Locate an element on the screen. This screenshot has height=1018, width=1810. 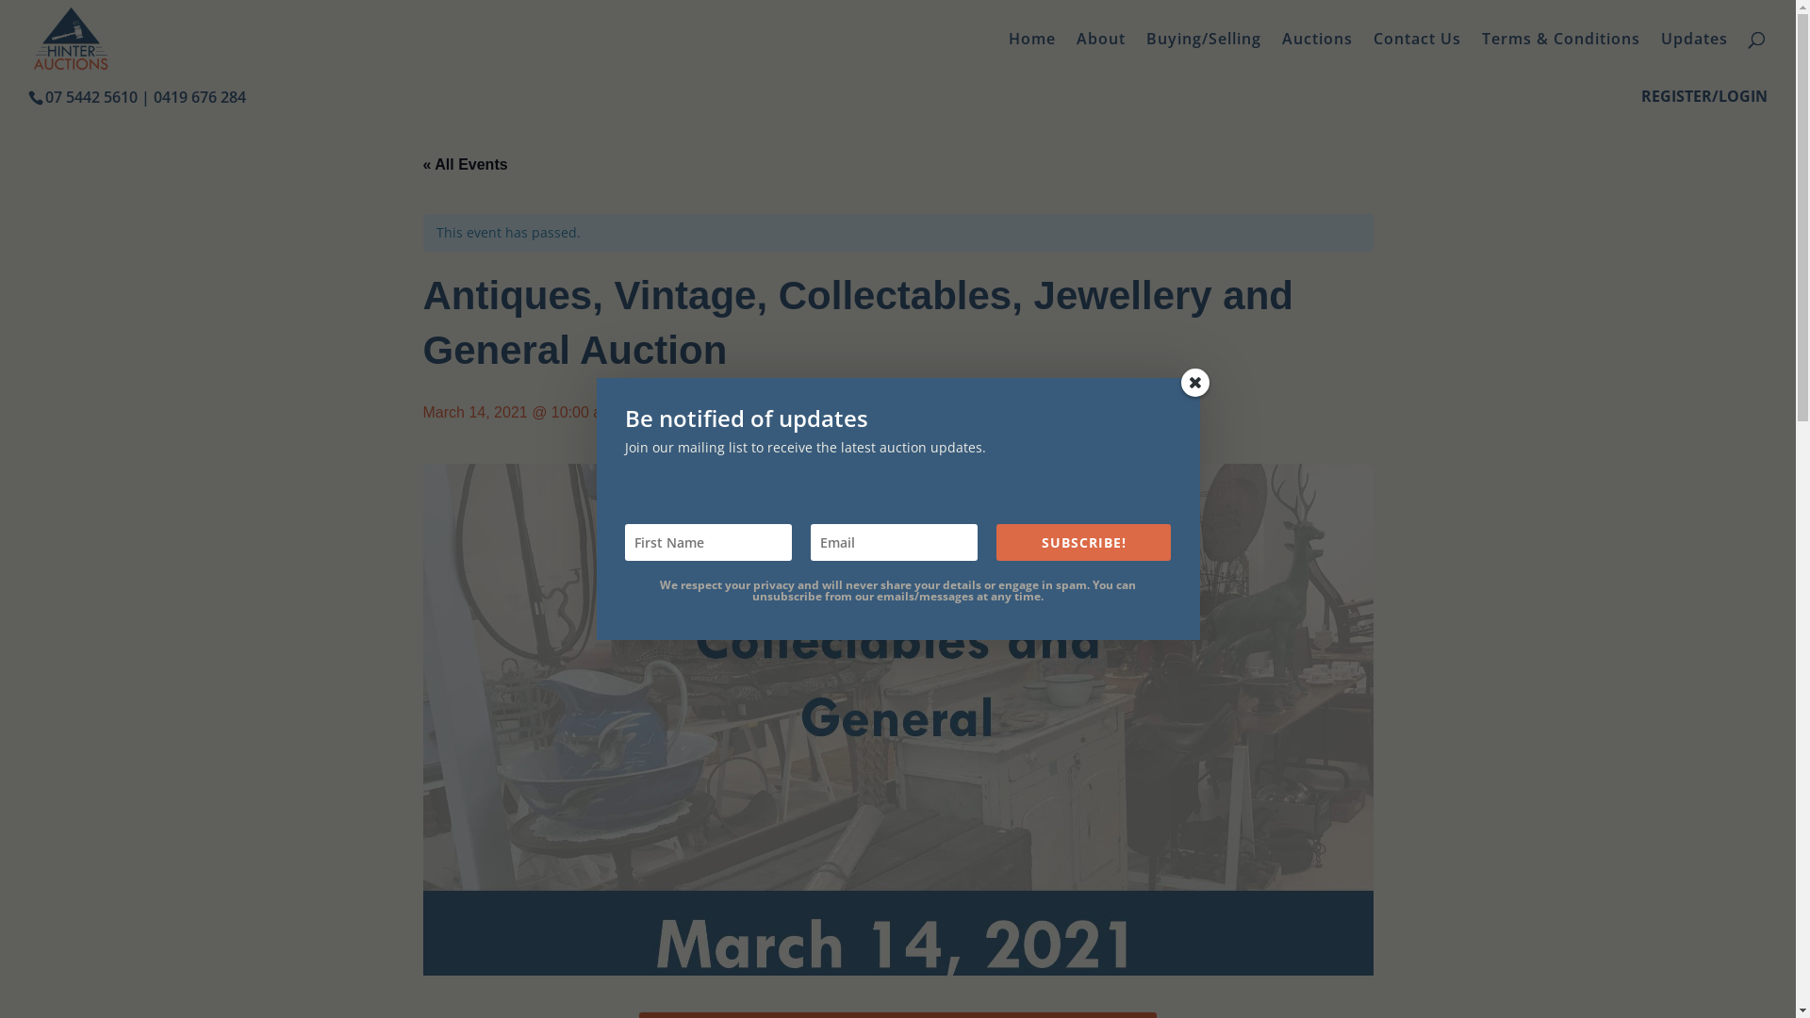
Contact Us is located at coordinates (1418, 55).